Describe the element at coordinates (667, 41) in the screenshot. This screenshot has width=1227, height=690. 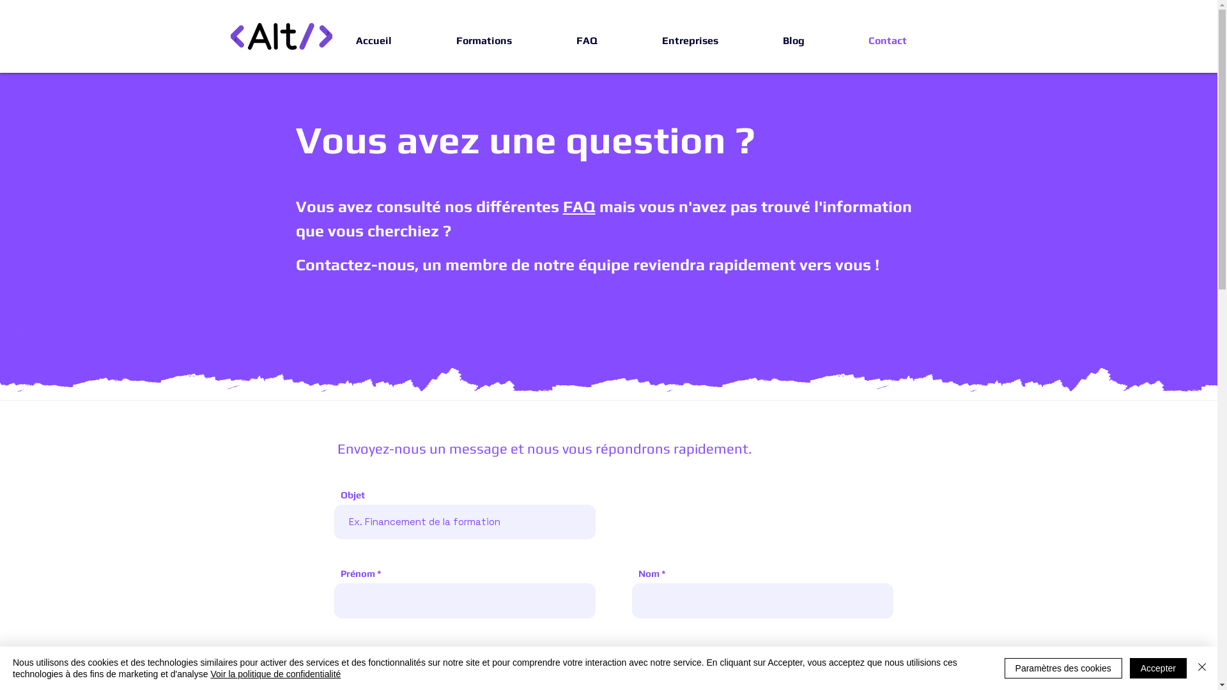
I see `Entreprises` at that location.